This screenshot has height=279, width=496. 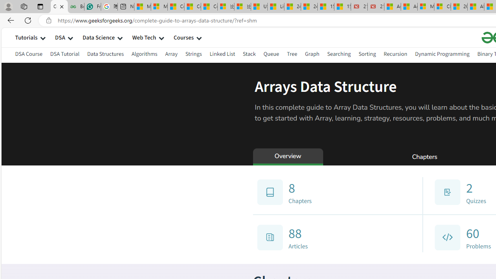 I want to click on Linked List, so click(x=222, y=53).